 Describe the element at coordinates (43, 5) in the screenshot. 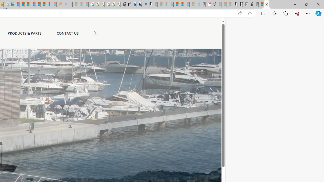

I see `Kinda Frugal - MSN` at that location.